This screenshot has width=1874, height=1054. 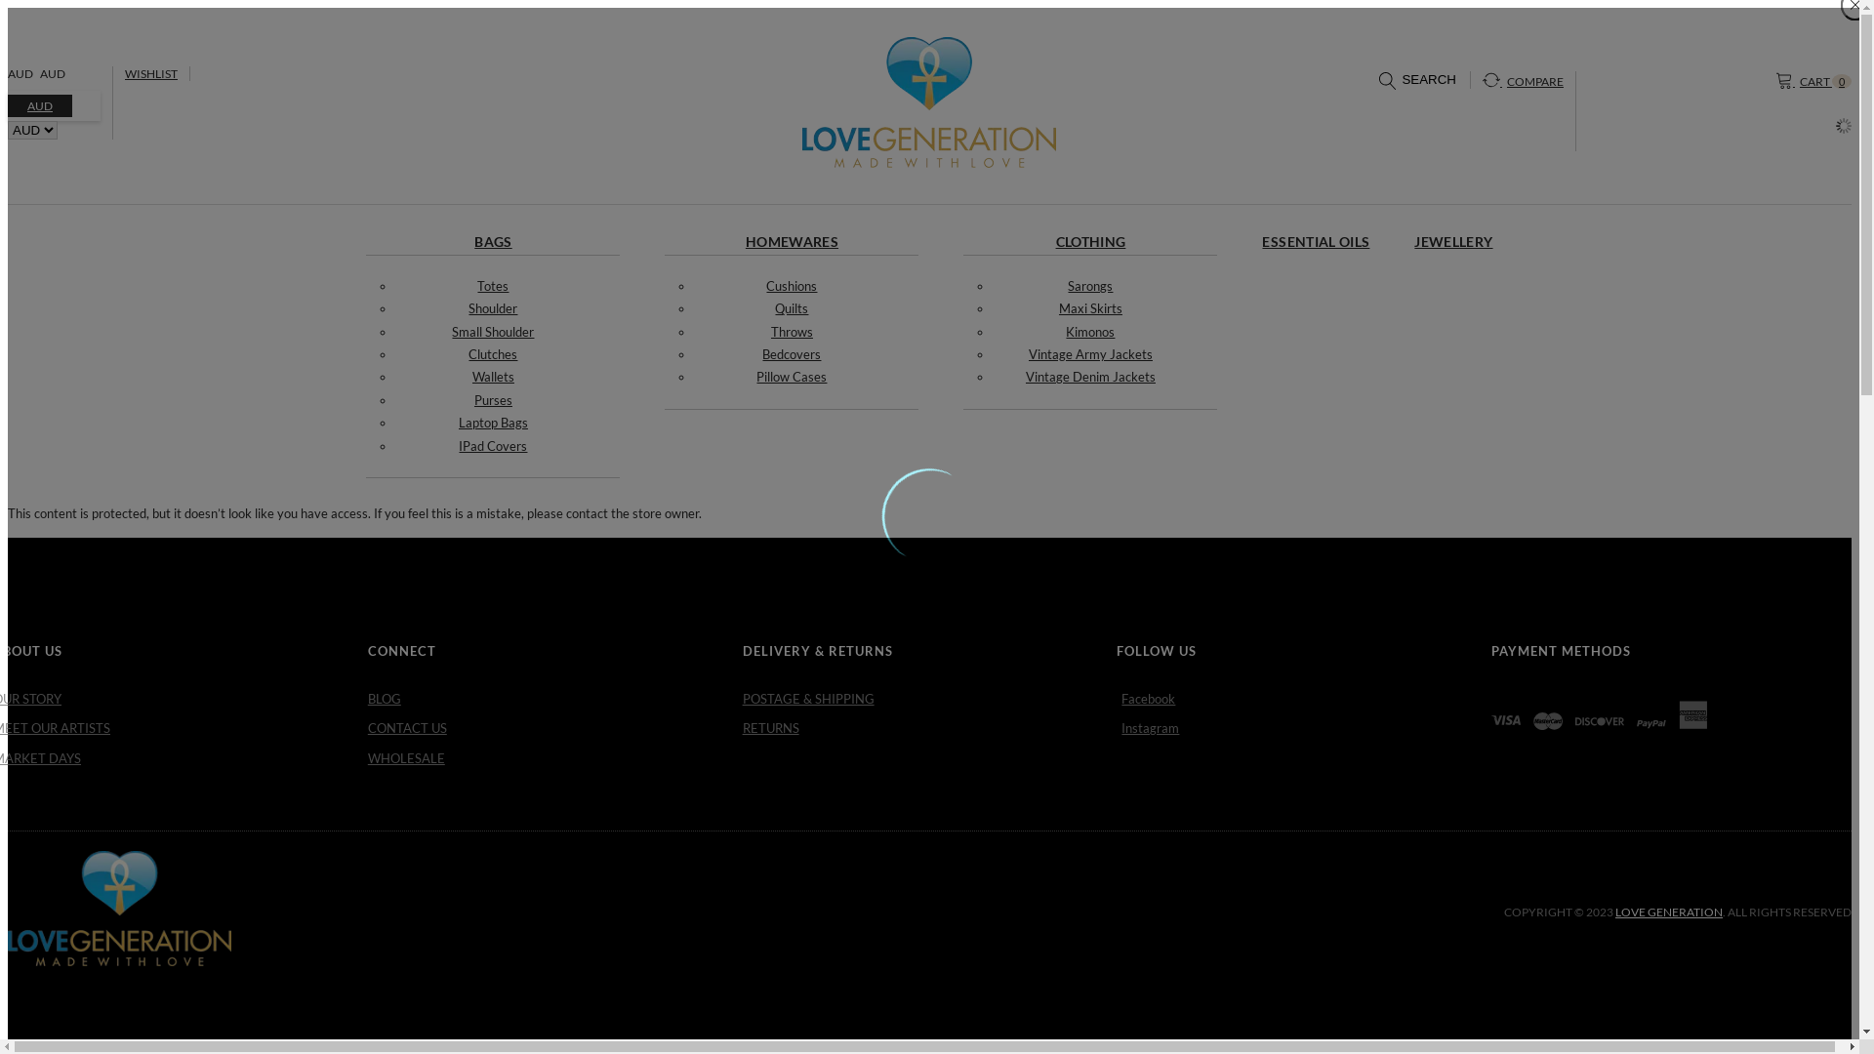 What do you see at coordinates (793, 332) in the screenshot?
I see `Throws` at bounding box center [793, 332].